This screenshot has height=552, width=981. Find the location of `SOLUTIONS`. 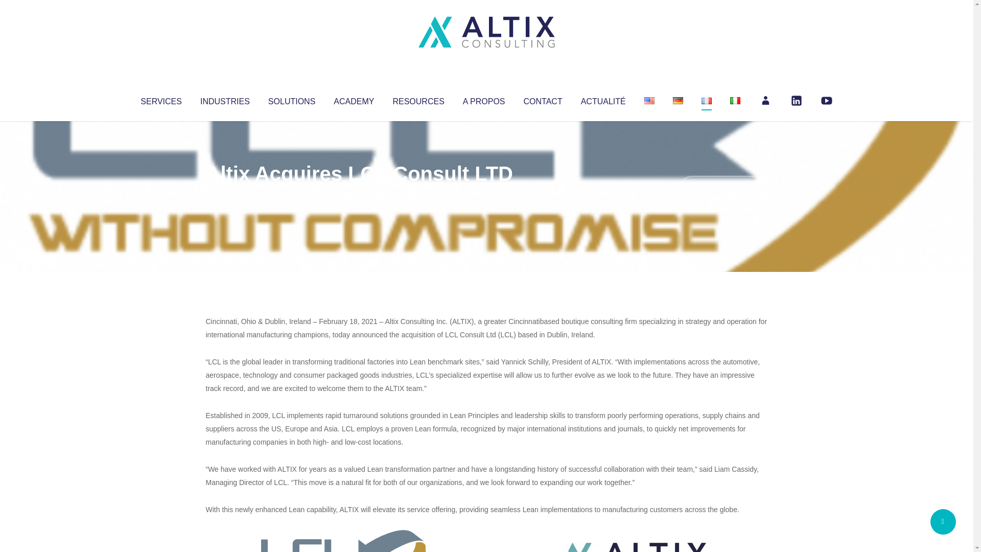

SOLUTIONS is located at coordinates (291, 99).